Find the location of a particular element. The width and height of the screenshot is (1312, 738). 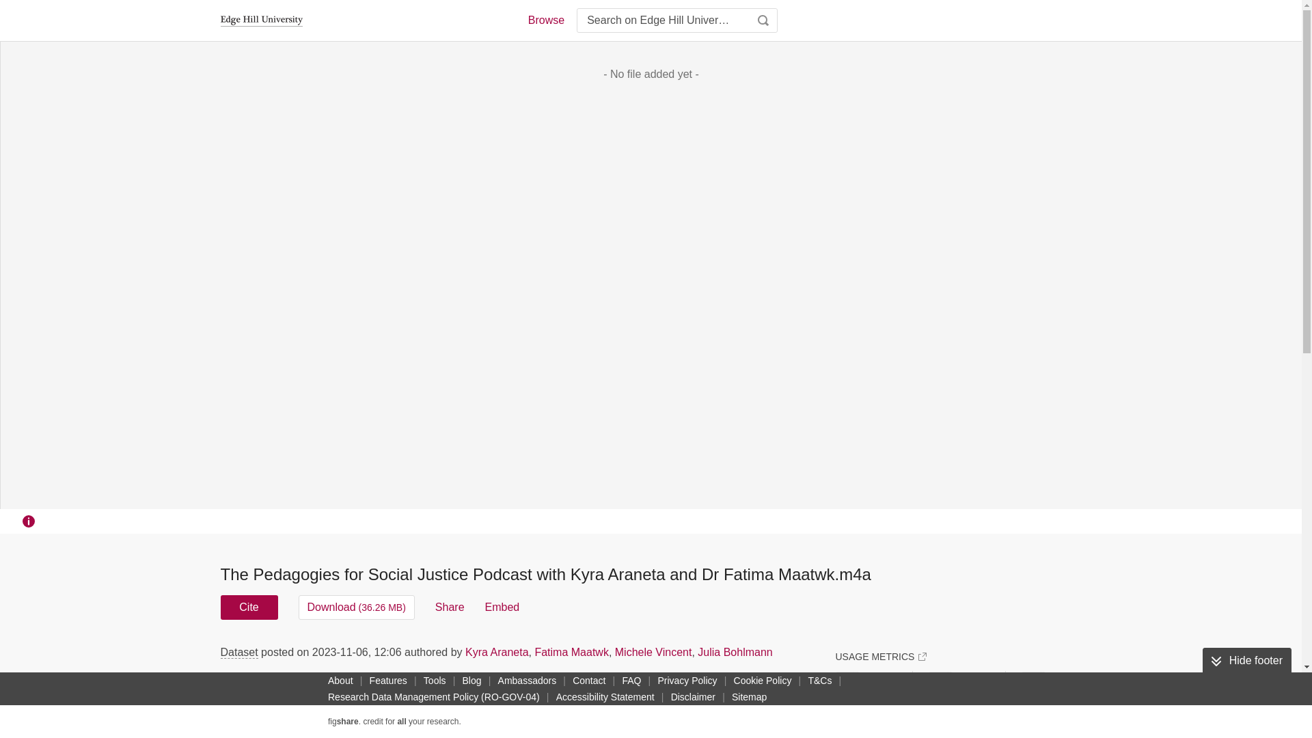

Blog is located at coordinates (471, 680).